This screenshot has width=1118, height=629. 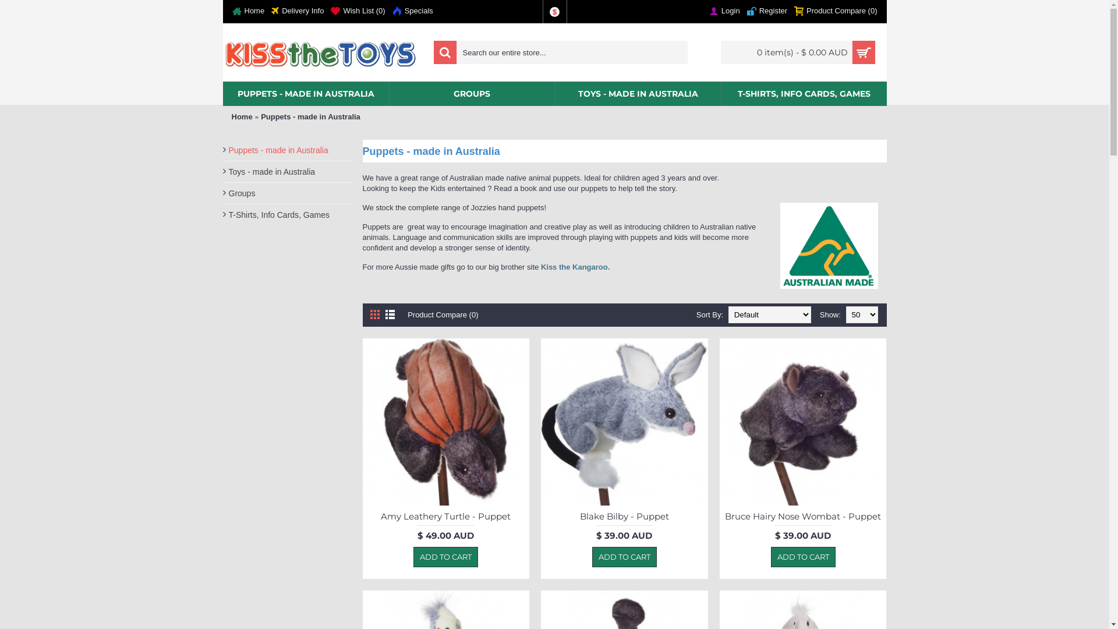 I want to click on Login, so click(x=724, y=12).